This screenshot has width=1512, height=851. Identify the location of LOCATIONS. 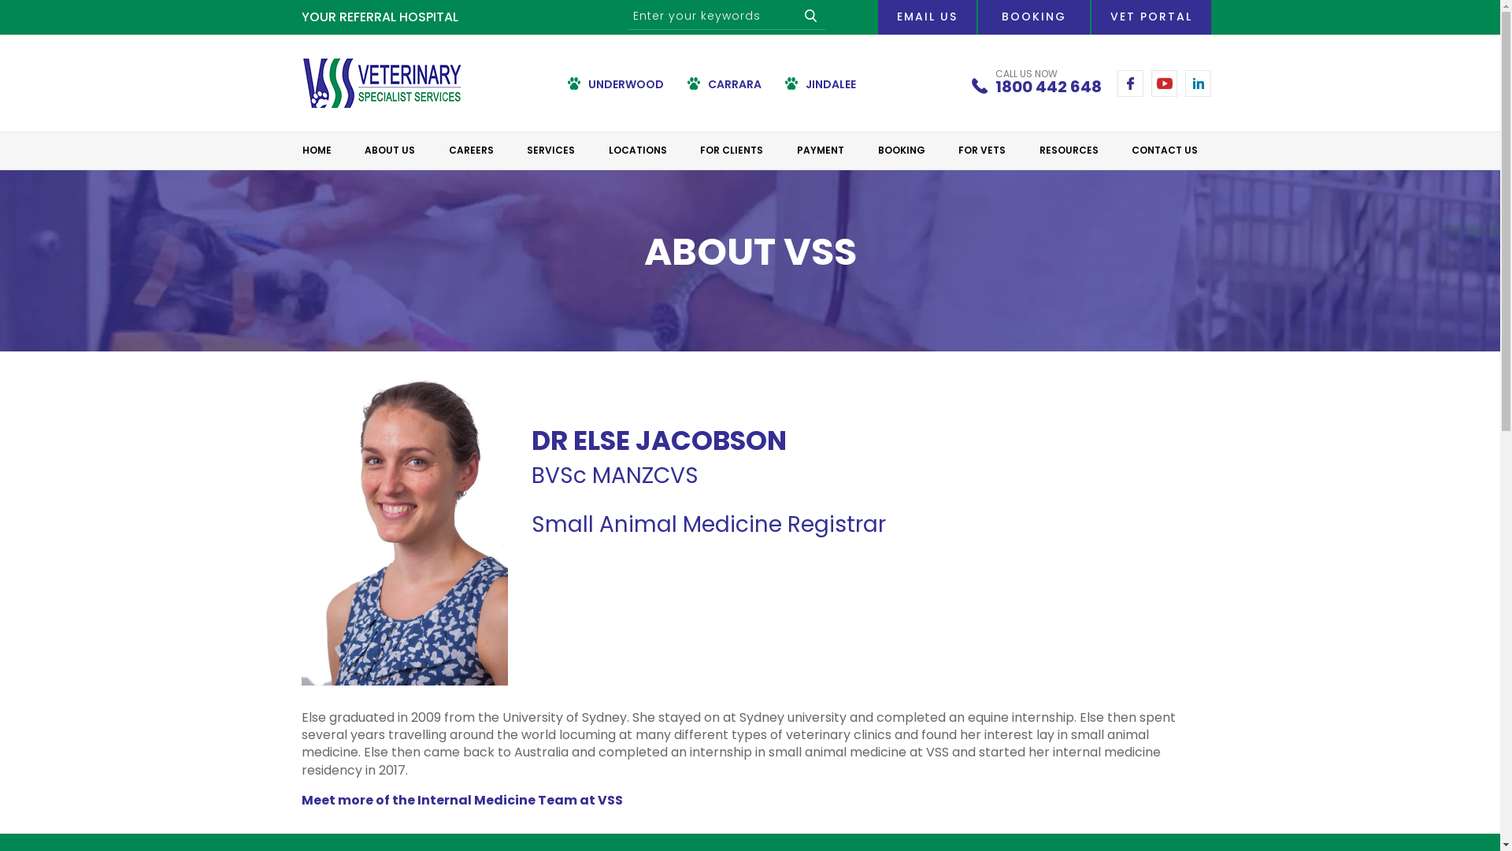
(638, 151).